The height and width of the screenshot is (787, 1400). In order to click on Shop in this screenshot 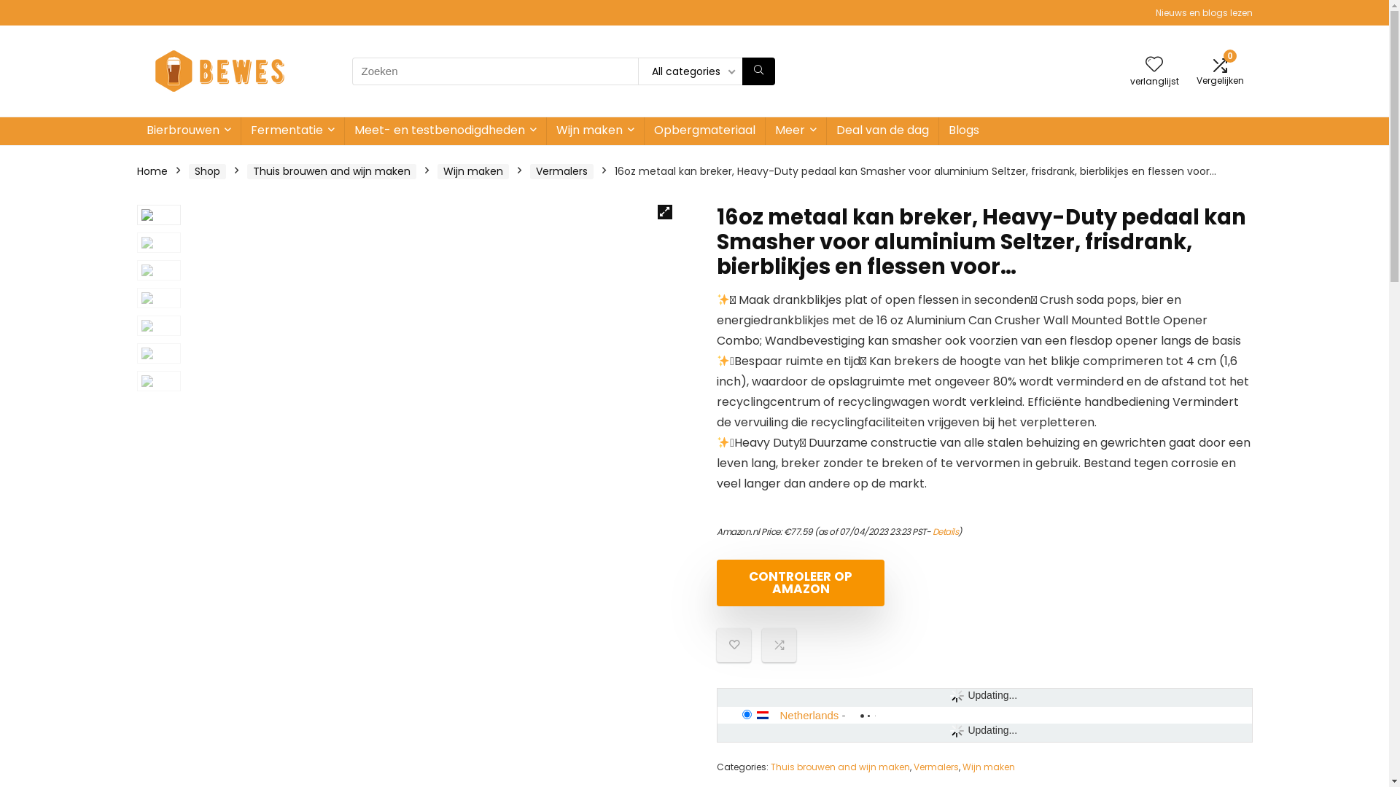, I will do `click(207, 172)`.